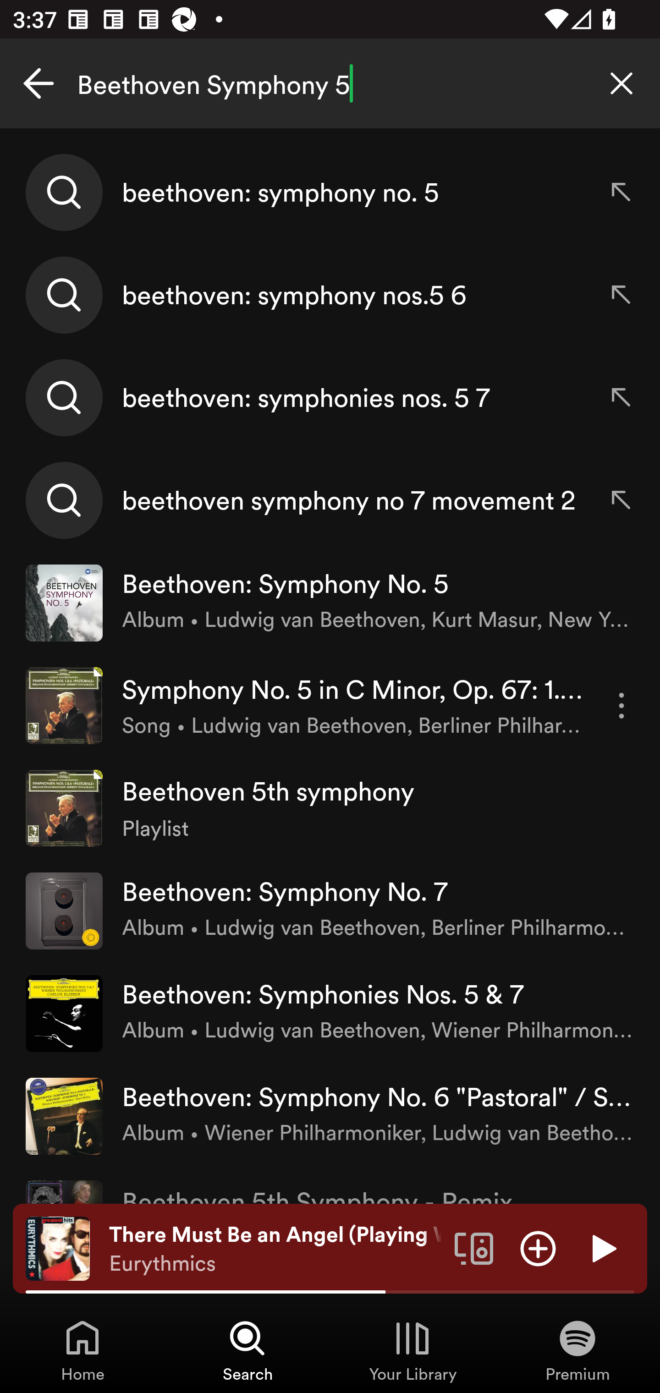  I want to click on Add item, so click(538, 1248).